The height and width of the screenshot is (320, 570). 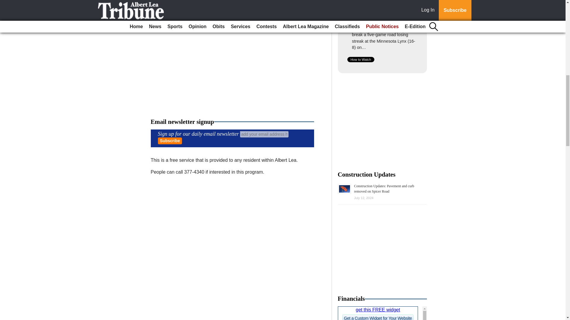 I want to click on Subscribe, so click(x=170, y=141).